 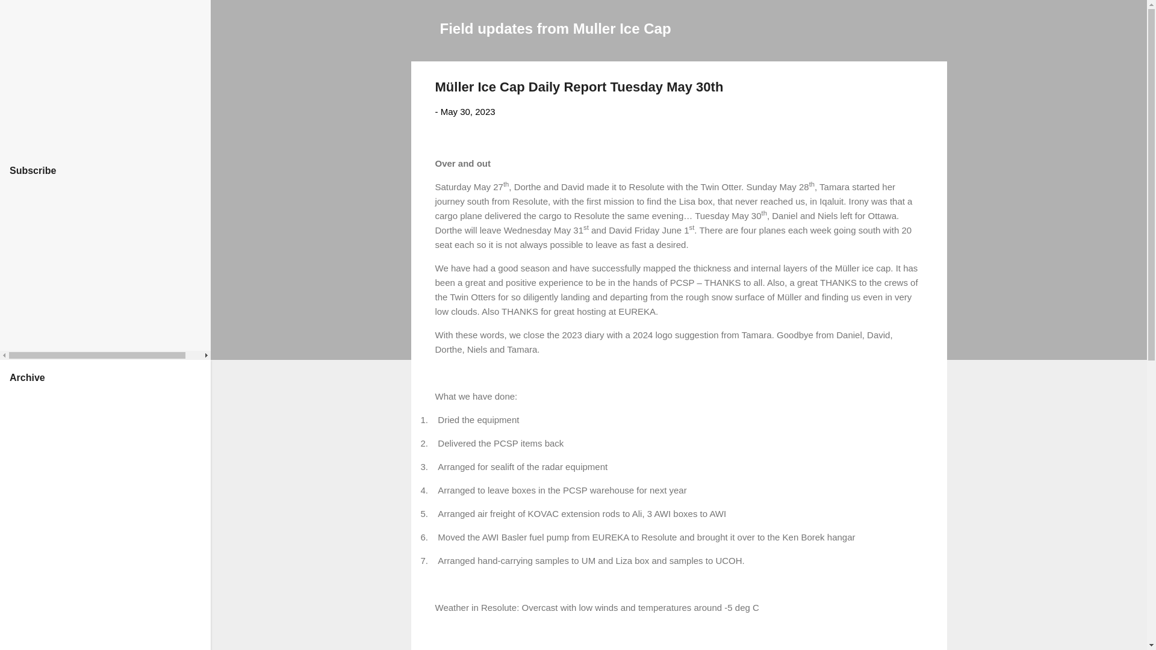 I want to click on permanent link, so click(x=468, y=112).